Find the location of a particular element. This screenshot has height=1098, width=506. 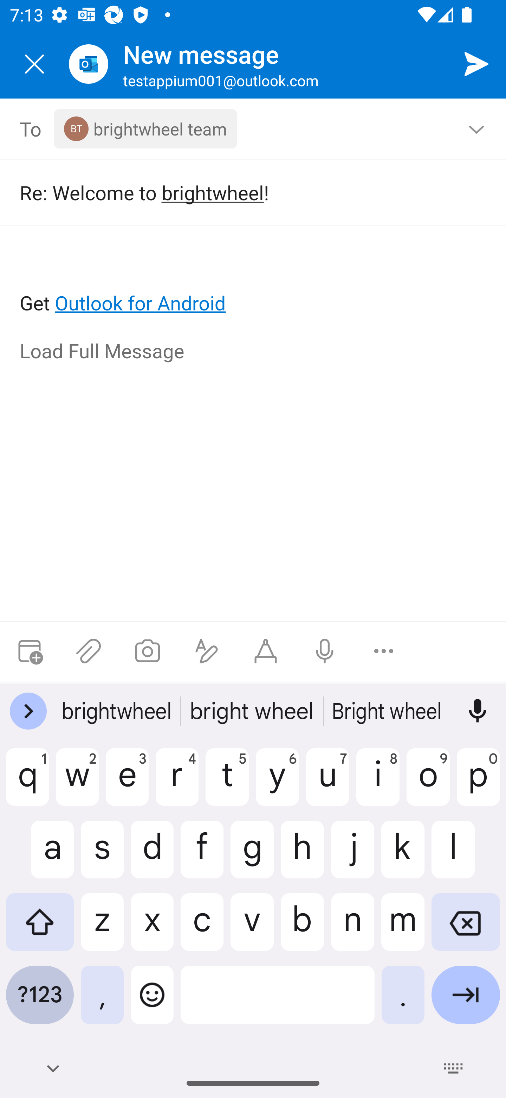

Dictation is located at coordinates (324, 651).